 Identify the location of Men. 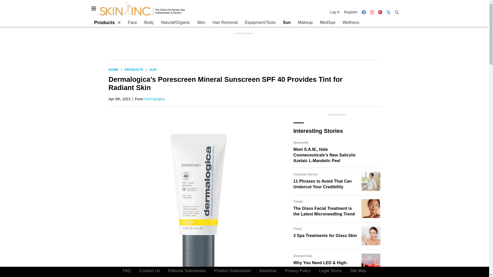
(201, 23).